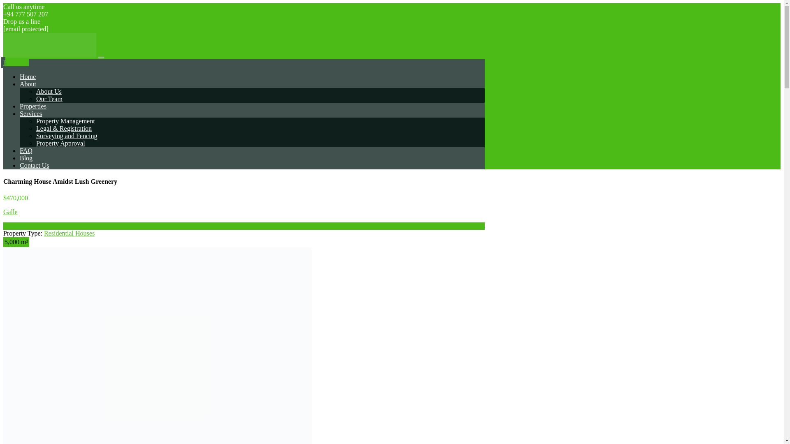  Describe the element at coordinates (28, 84) in the screenshot. I see `About` at that location.